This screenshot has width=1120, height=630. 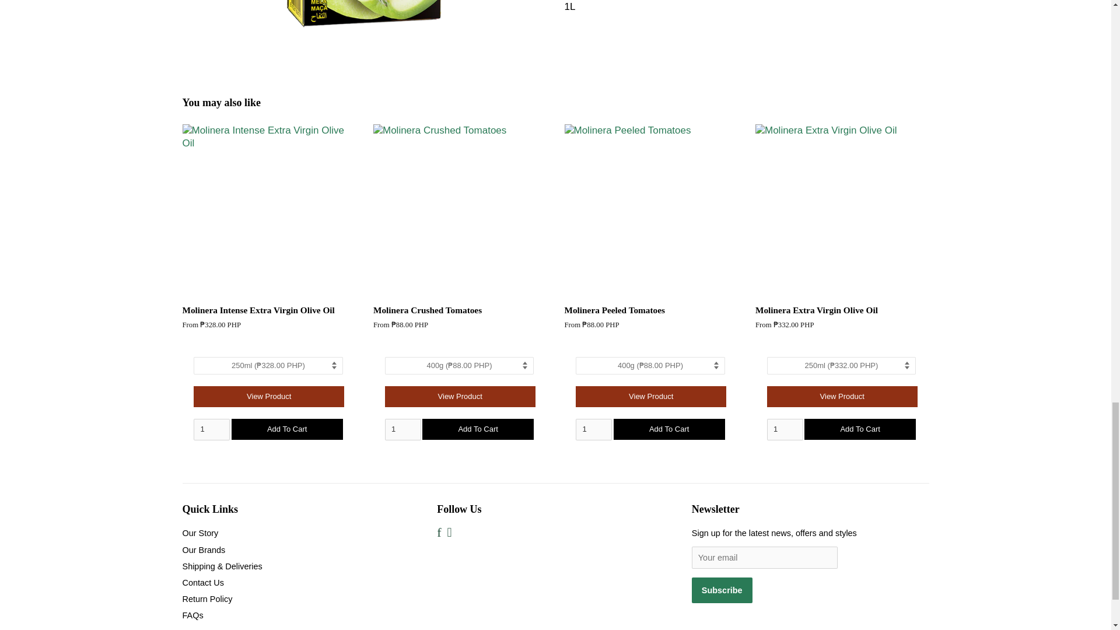 I want to click on 1, so click(x=593, y=429).